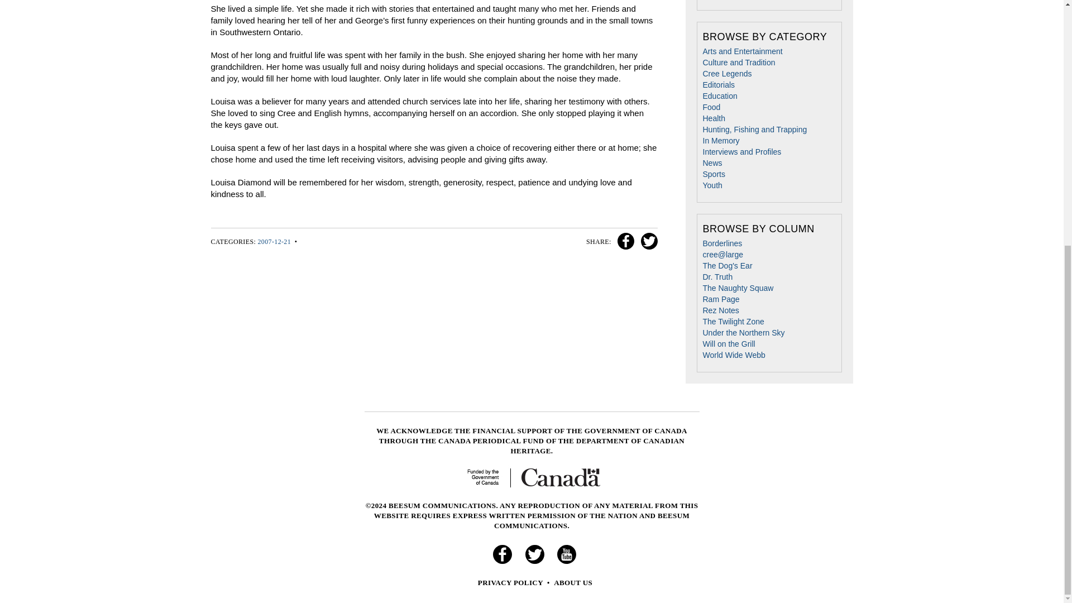  Describe the element at coordinates (624, 241) in the screenshot. I see `Share on Facebook` at that location.